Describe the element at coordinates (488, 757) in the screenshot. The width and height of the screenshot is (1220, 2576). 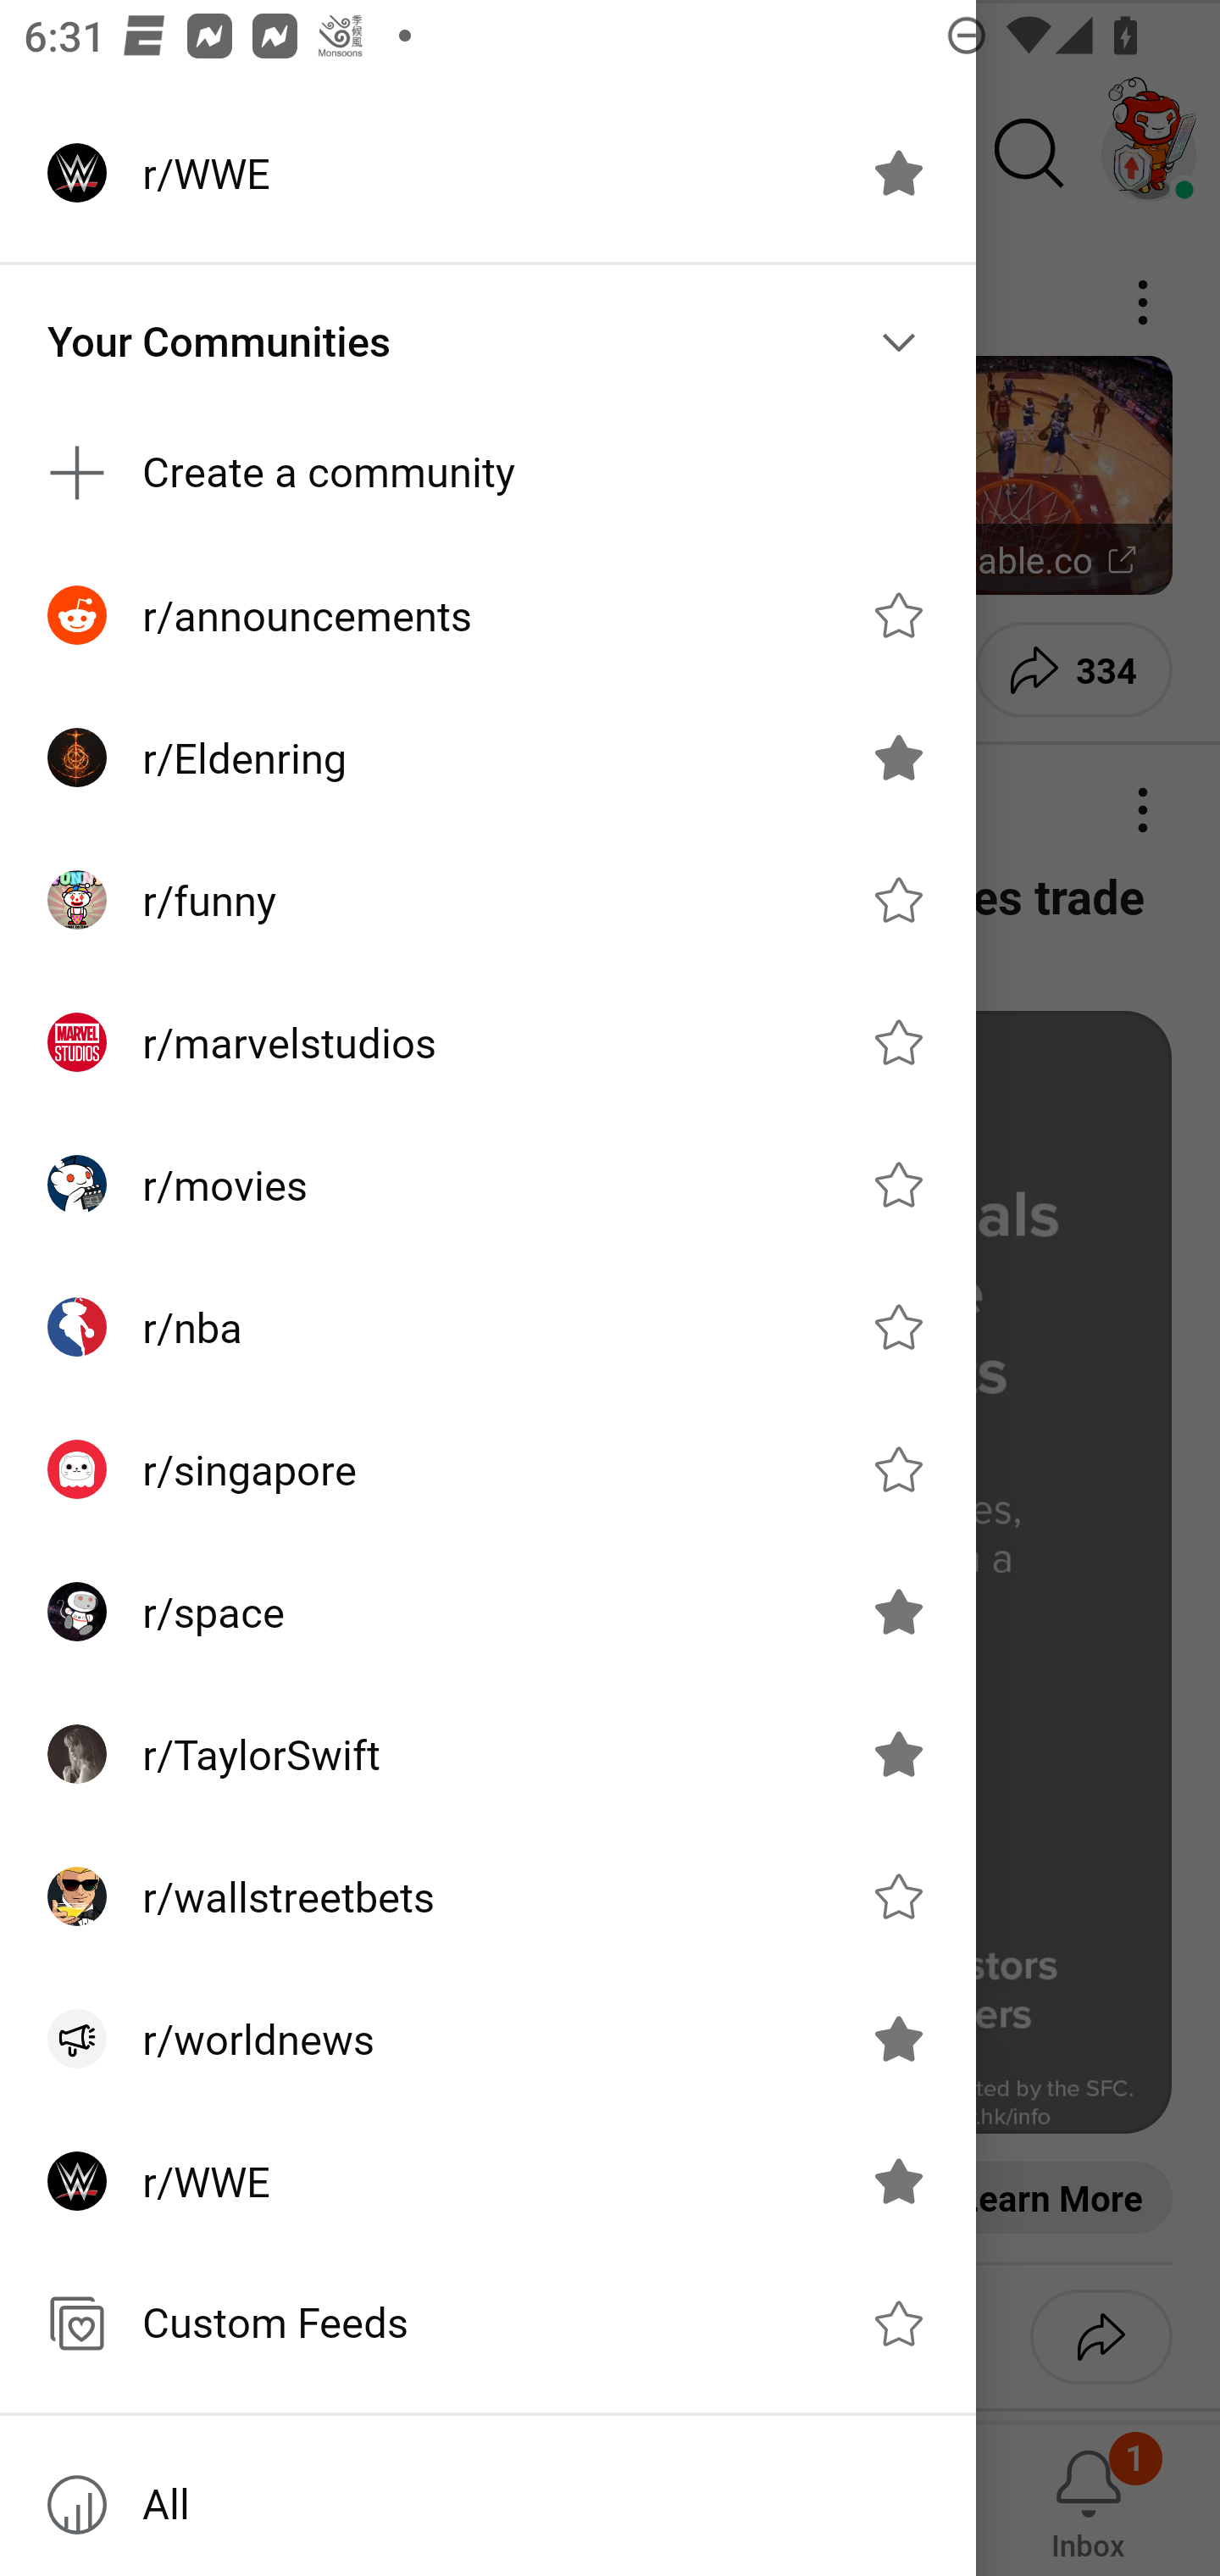
I see `r/Eldenring Unfavorite r/Eldenring` at that location.